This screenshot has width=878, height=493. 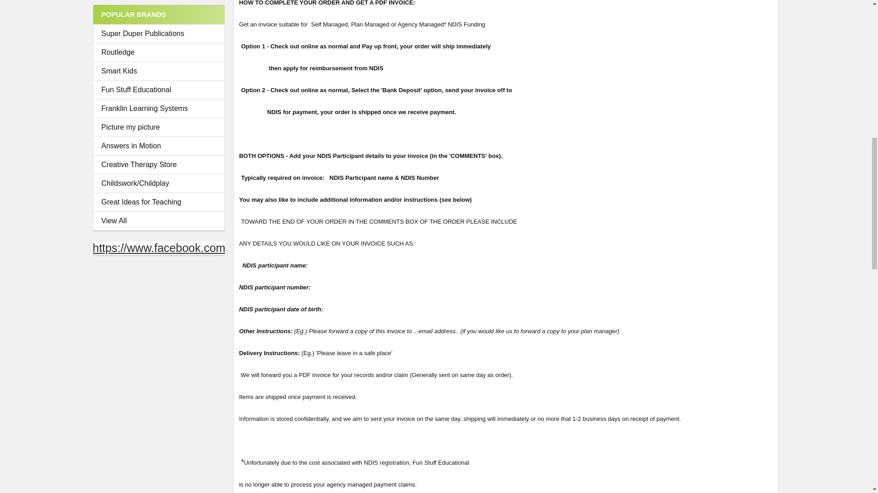 I want to click on Answers in Motion, so click(x=159, y=146).